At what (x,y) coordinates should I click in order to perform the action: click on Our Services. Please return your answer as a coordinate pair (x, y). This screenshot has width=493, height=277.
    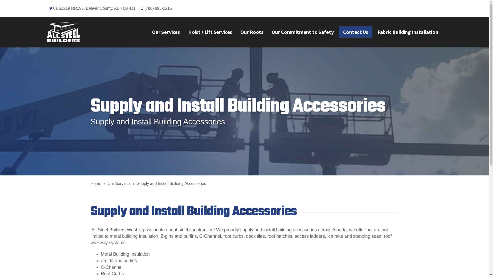
    Looking at the image, I should click on (119, 184).